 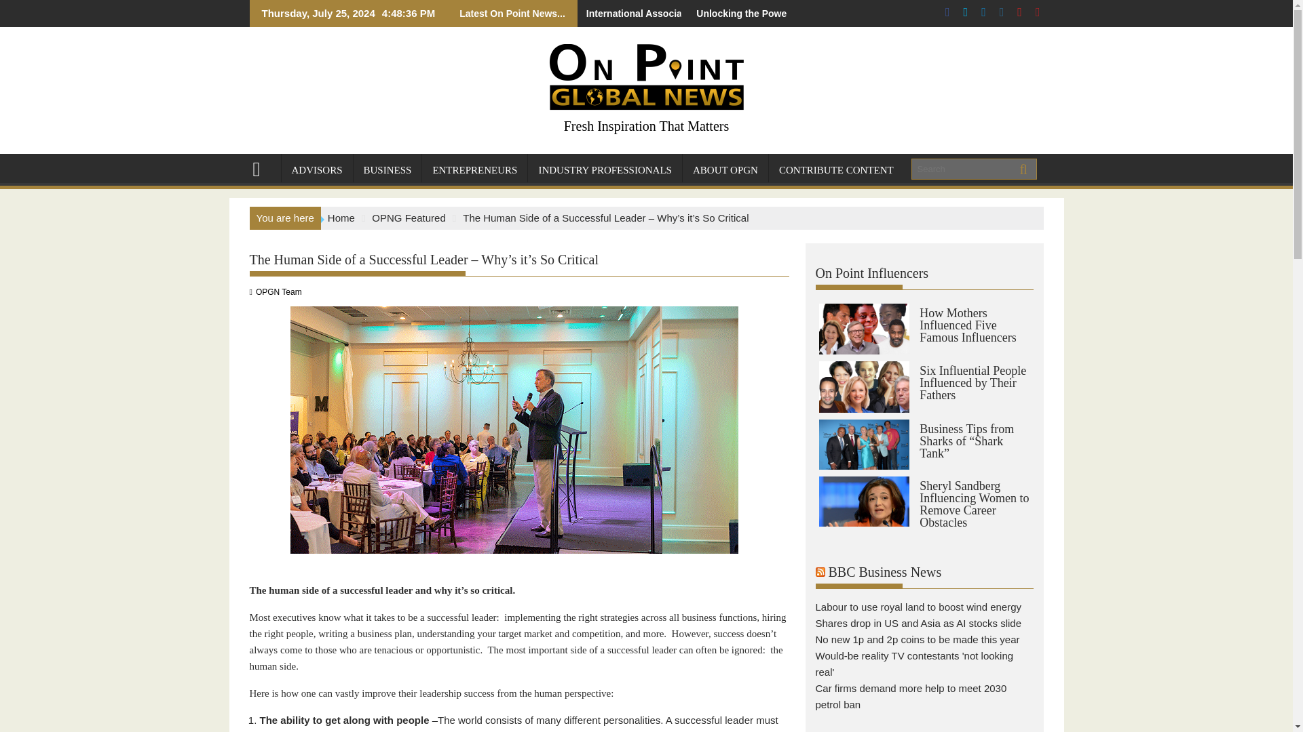 What do you see at coordinates (475, 169) in the screenshot?
I see `OPGN Entrepreneurs` at bounding box center [475, 169].